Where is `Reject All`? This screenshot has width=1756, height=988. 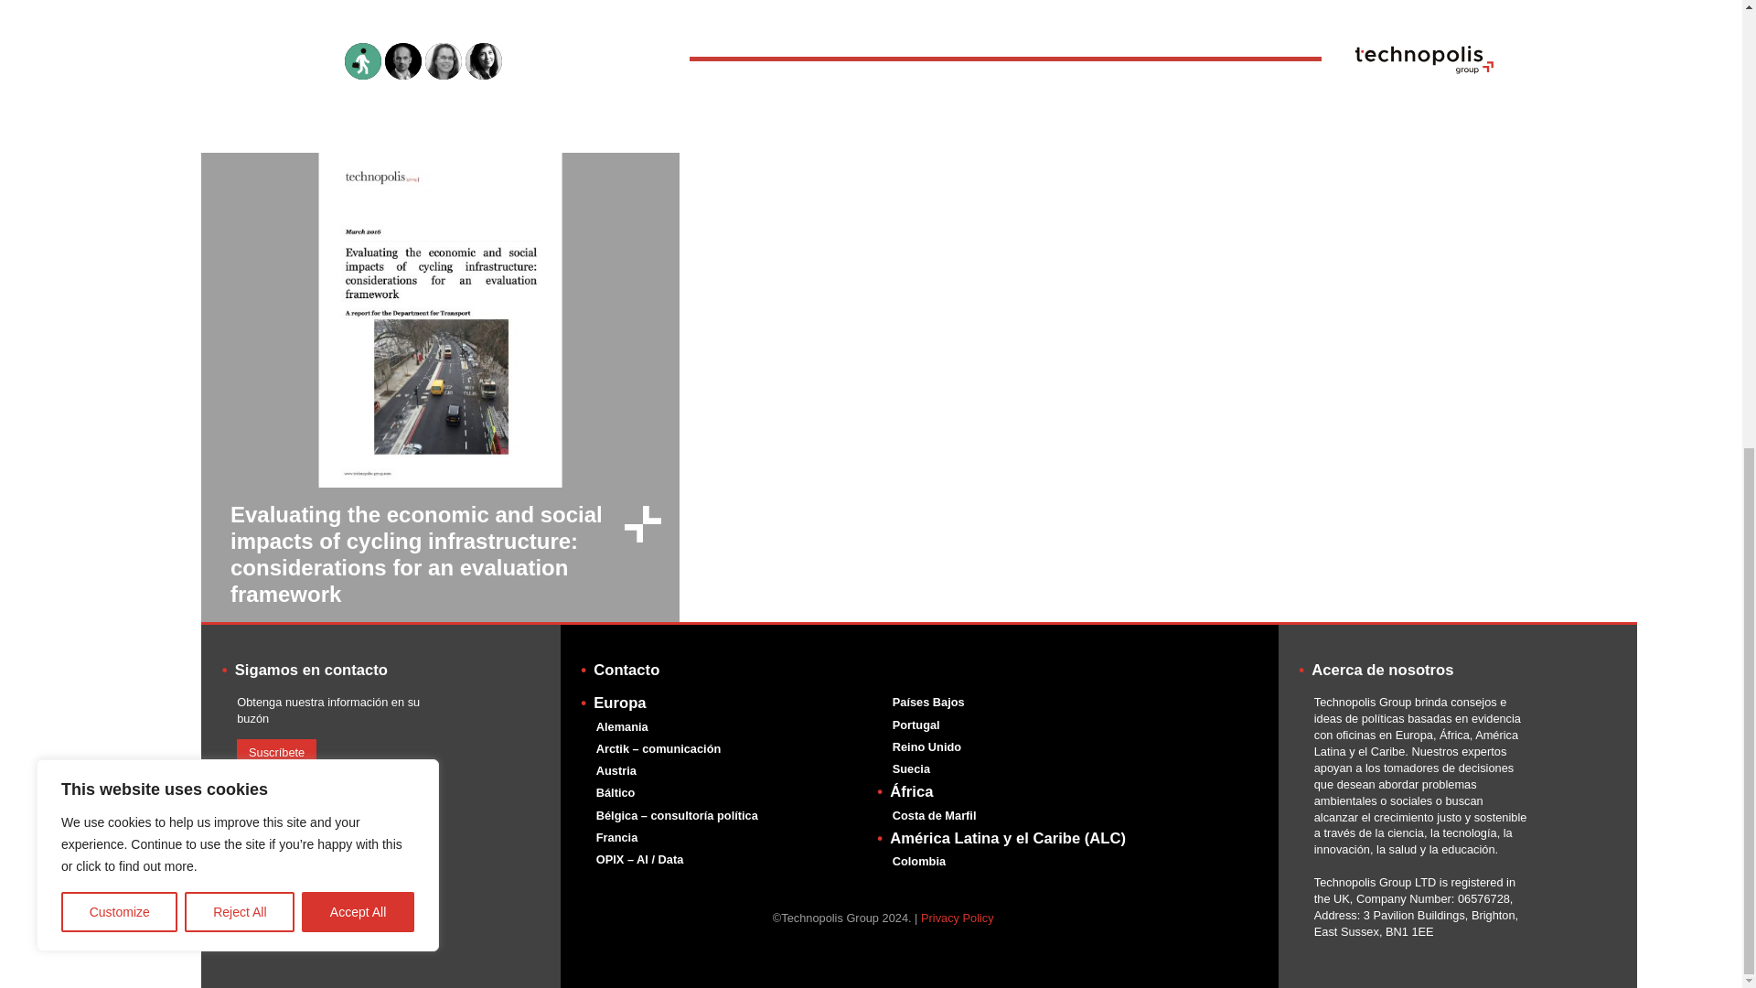
Reject All is located at coordinates (240, 96).